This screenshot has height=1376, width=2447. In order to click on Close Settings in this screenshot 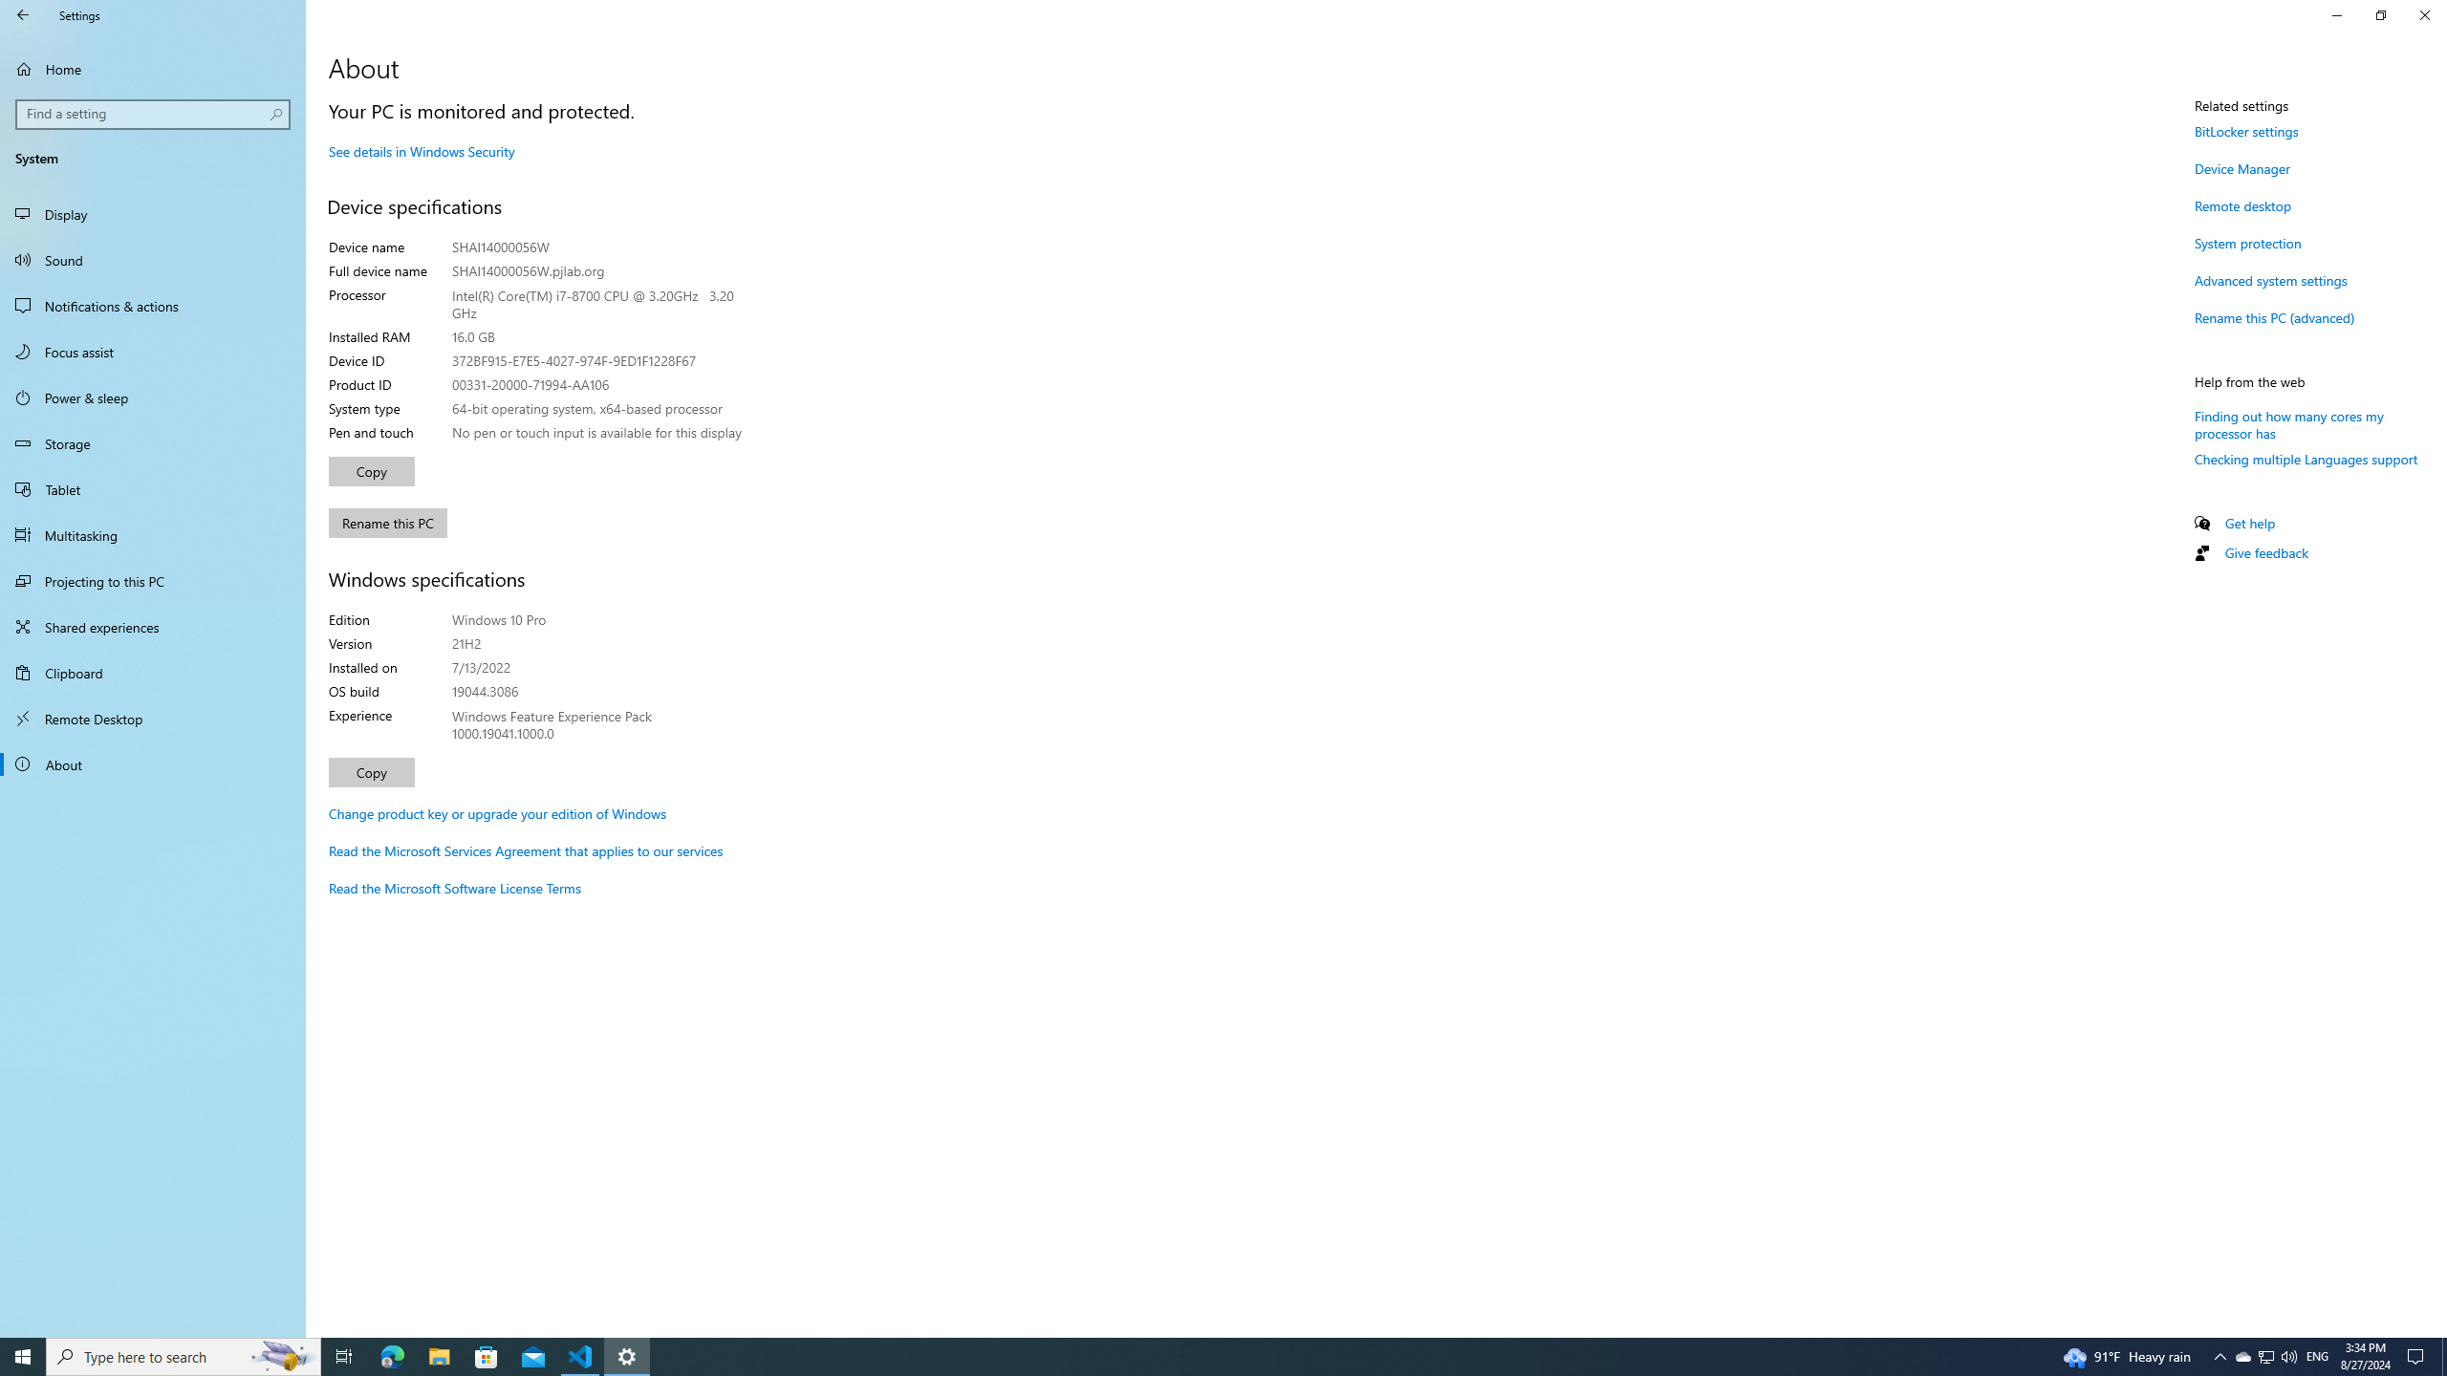, I will do `click(2424, 15)`.